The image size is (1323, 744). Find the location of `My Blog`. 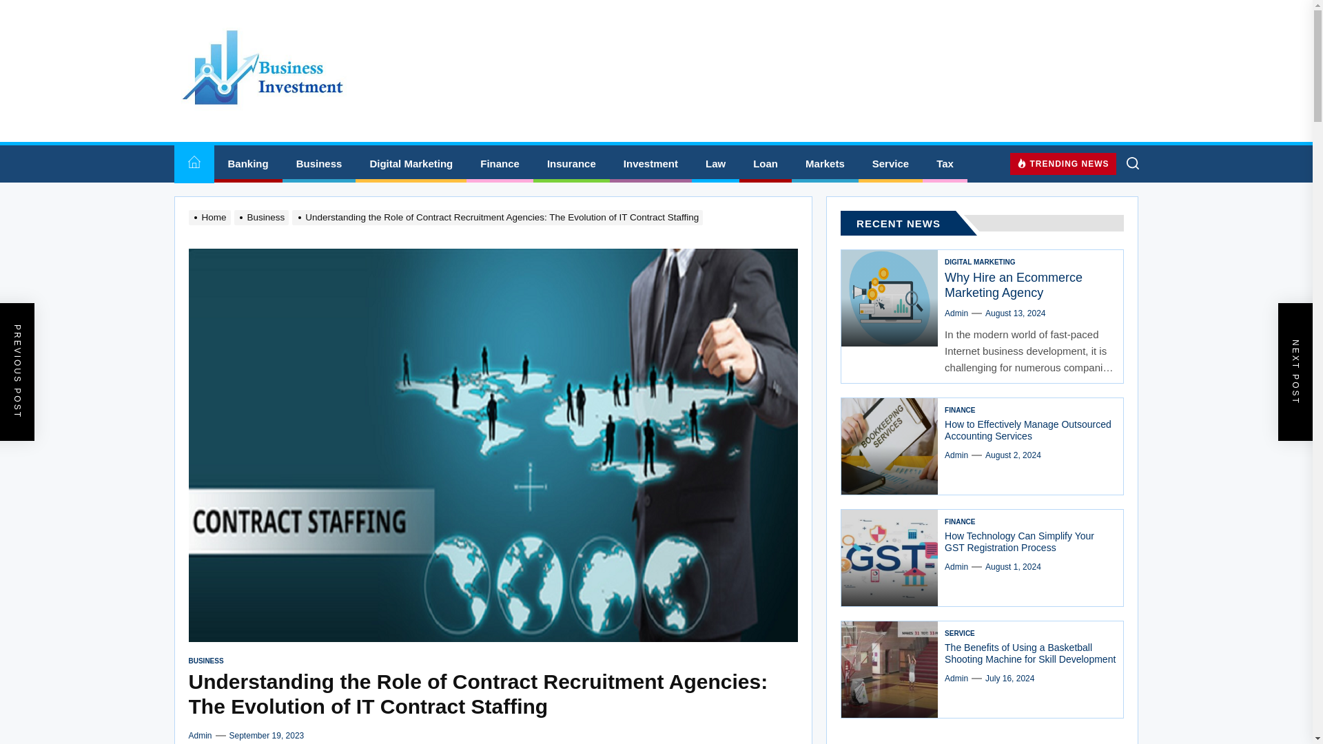

My Blog is located at coordinates (238, 138).